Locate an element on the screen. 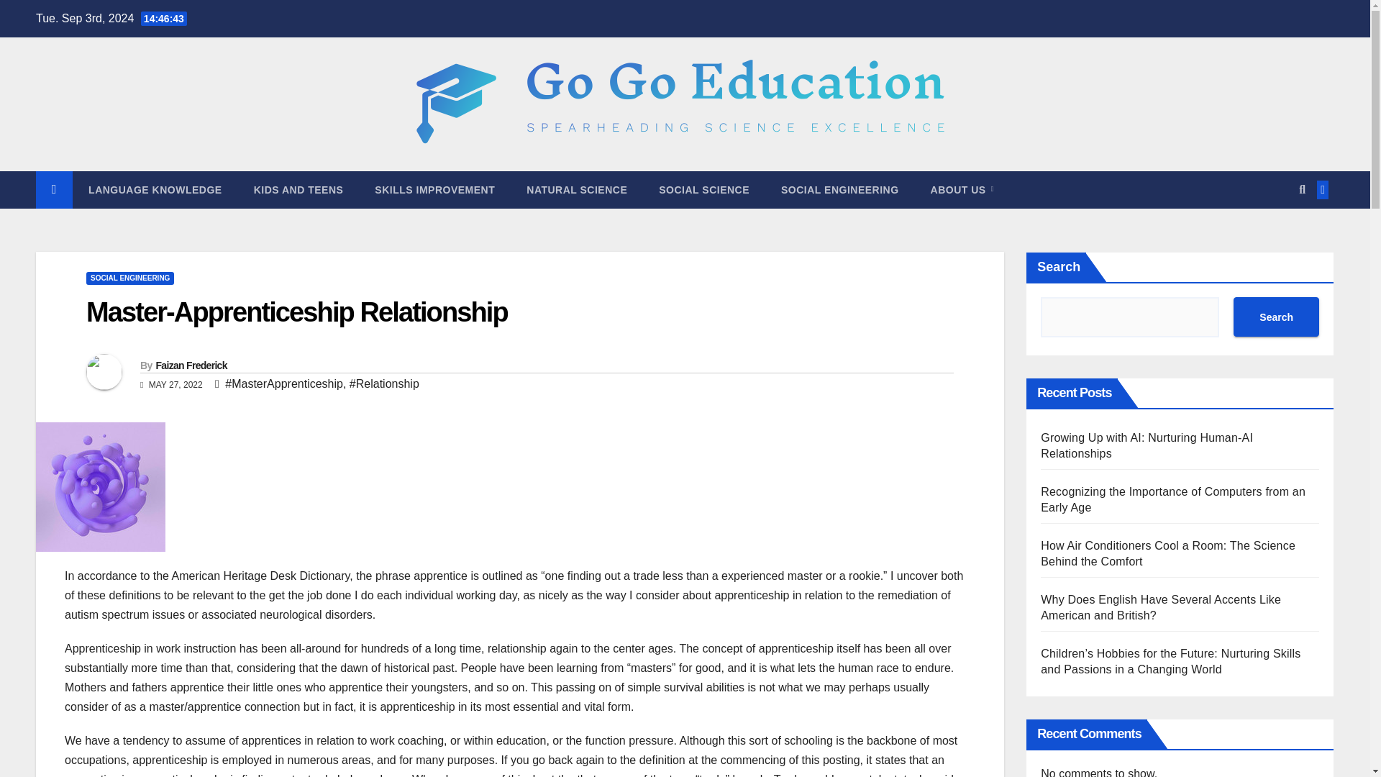  Faizan Frederick is located at coordinates (190, 365).